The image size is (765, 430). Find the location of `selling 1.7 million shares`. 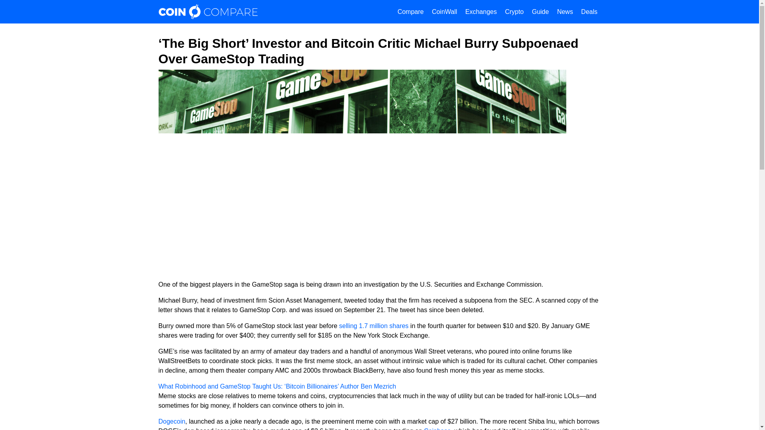

selling 1.7 million shares is located at coordinates (374, 326).